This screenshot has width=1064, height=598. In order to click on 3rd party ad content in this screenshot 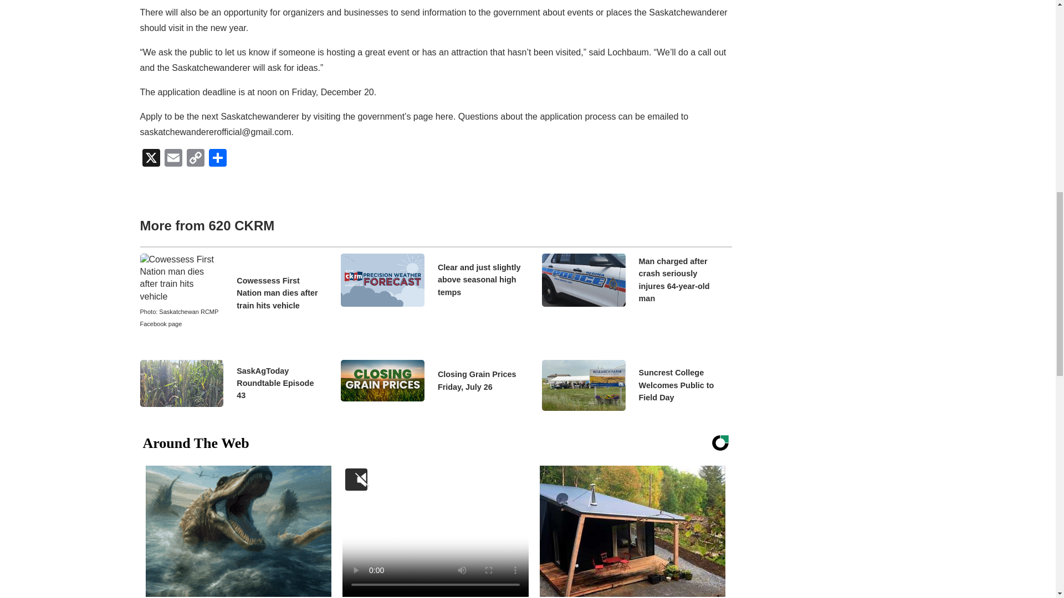, I will do `click(830, 61)`.